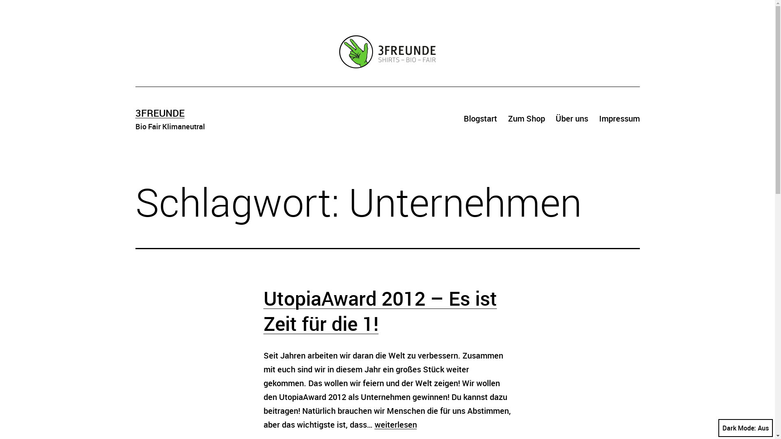 This screenshot has width=781, height=439. Describe the element at coordinates (619, 119) in the screenshot. I see `Impressum` at that location.